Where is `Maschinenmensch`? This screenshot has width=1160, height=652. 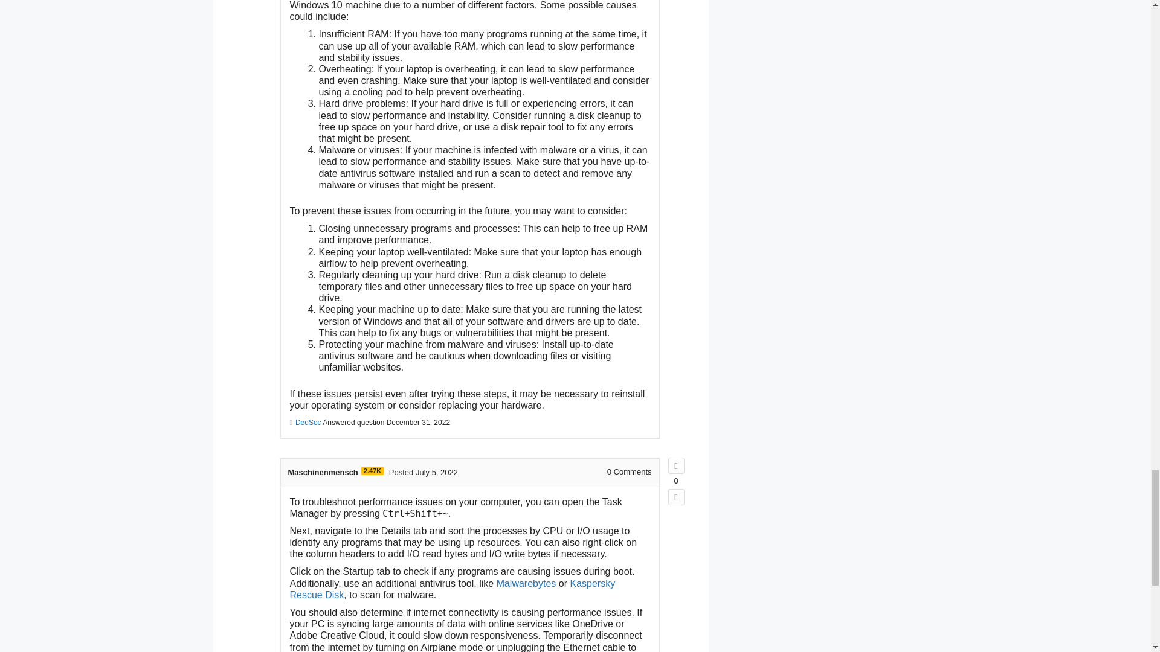
Maschinenmensch is located at coordinates (323, 472).